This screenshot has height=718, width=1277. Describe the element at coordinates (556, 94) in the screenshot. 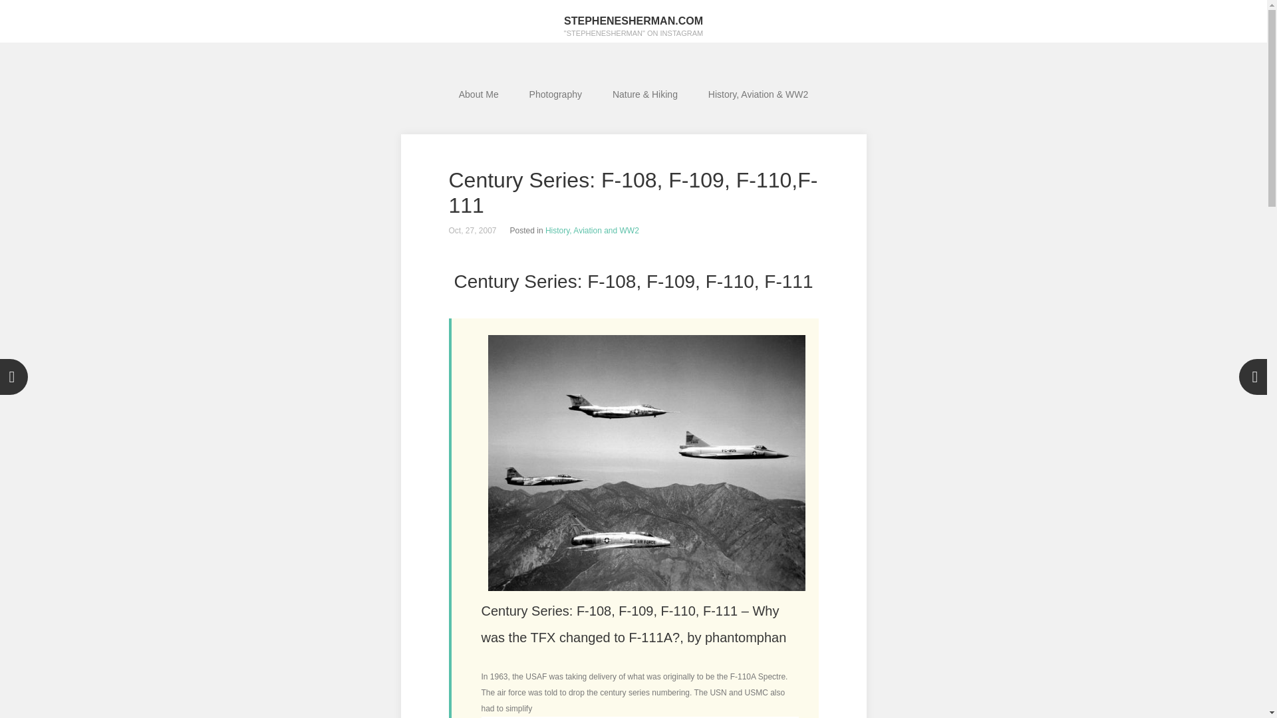

I see `Photography` at that location.